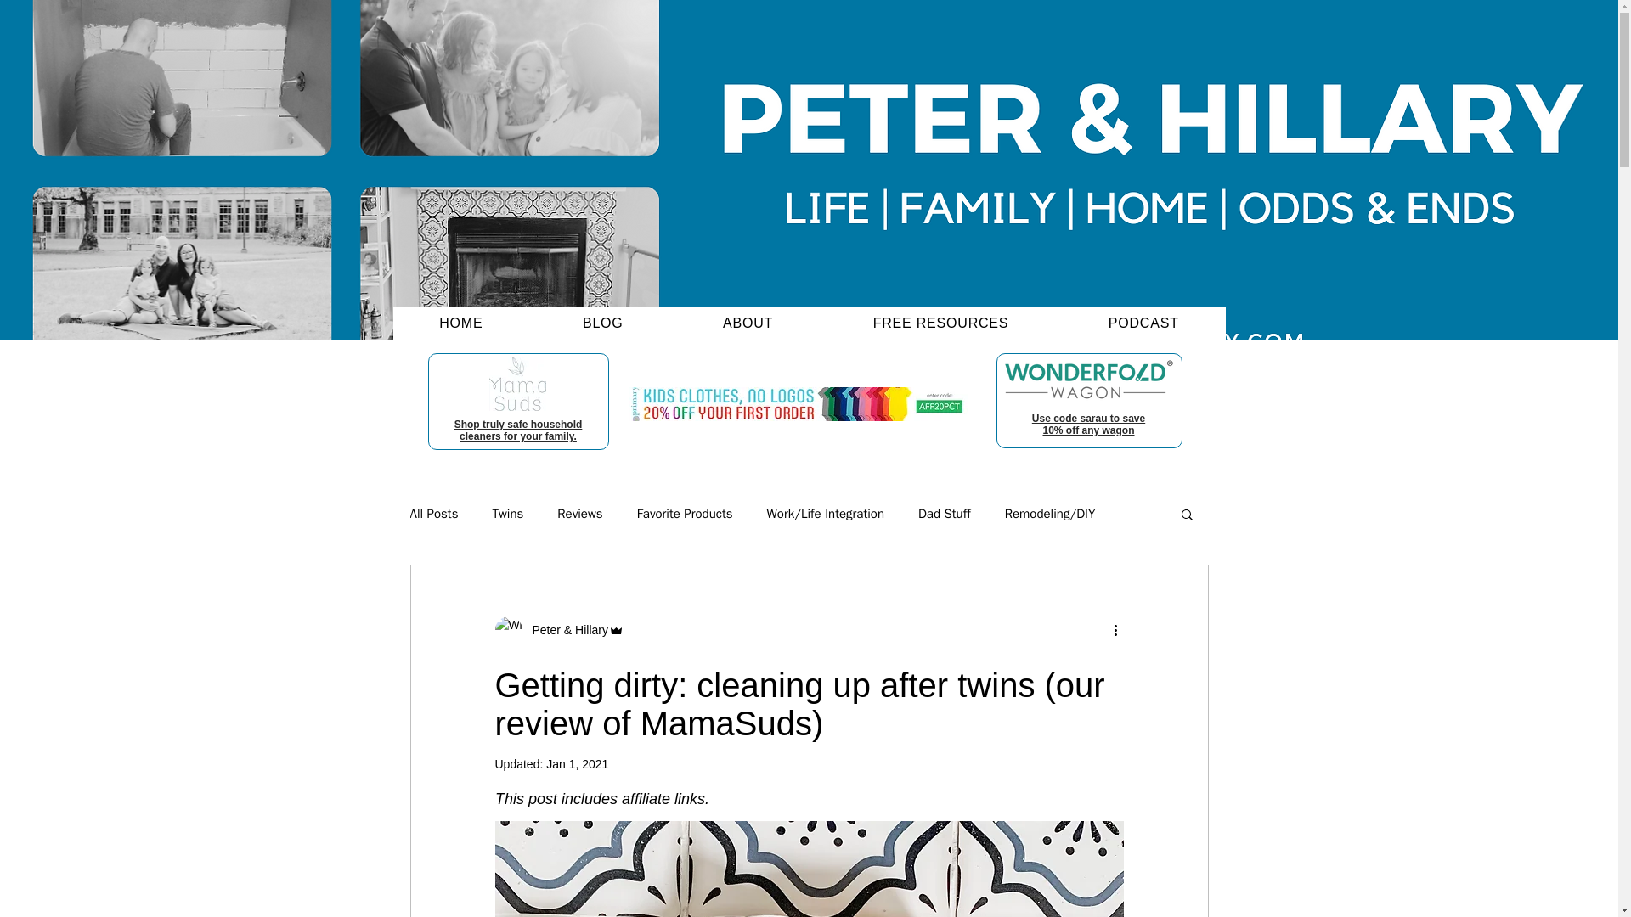 This screenshot has width=1631, height=917. Describe the element at coordinates (433, 514) in the screenshot. I see `All Posts` at that location.